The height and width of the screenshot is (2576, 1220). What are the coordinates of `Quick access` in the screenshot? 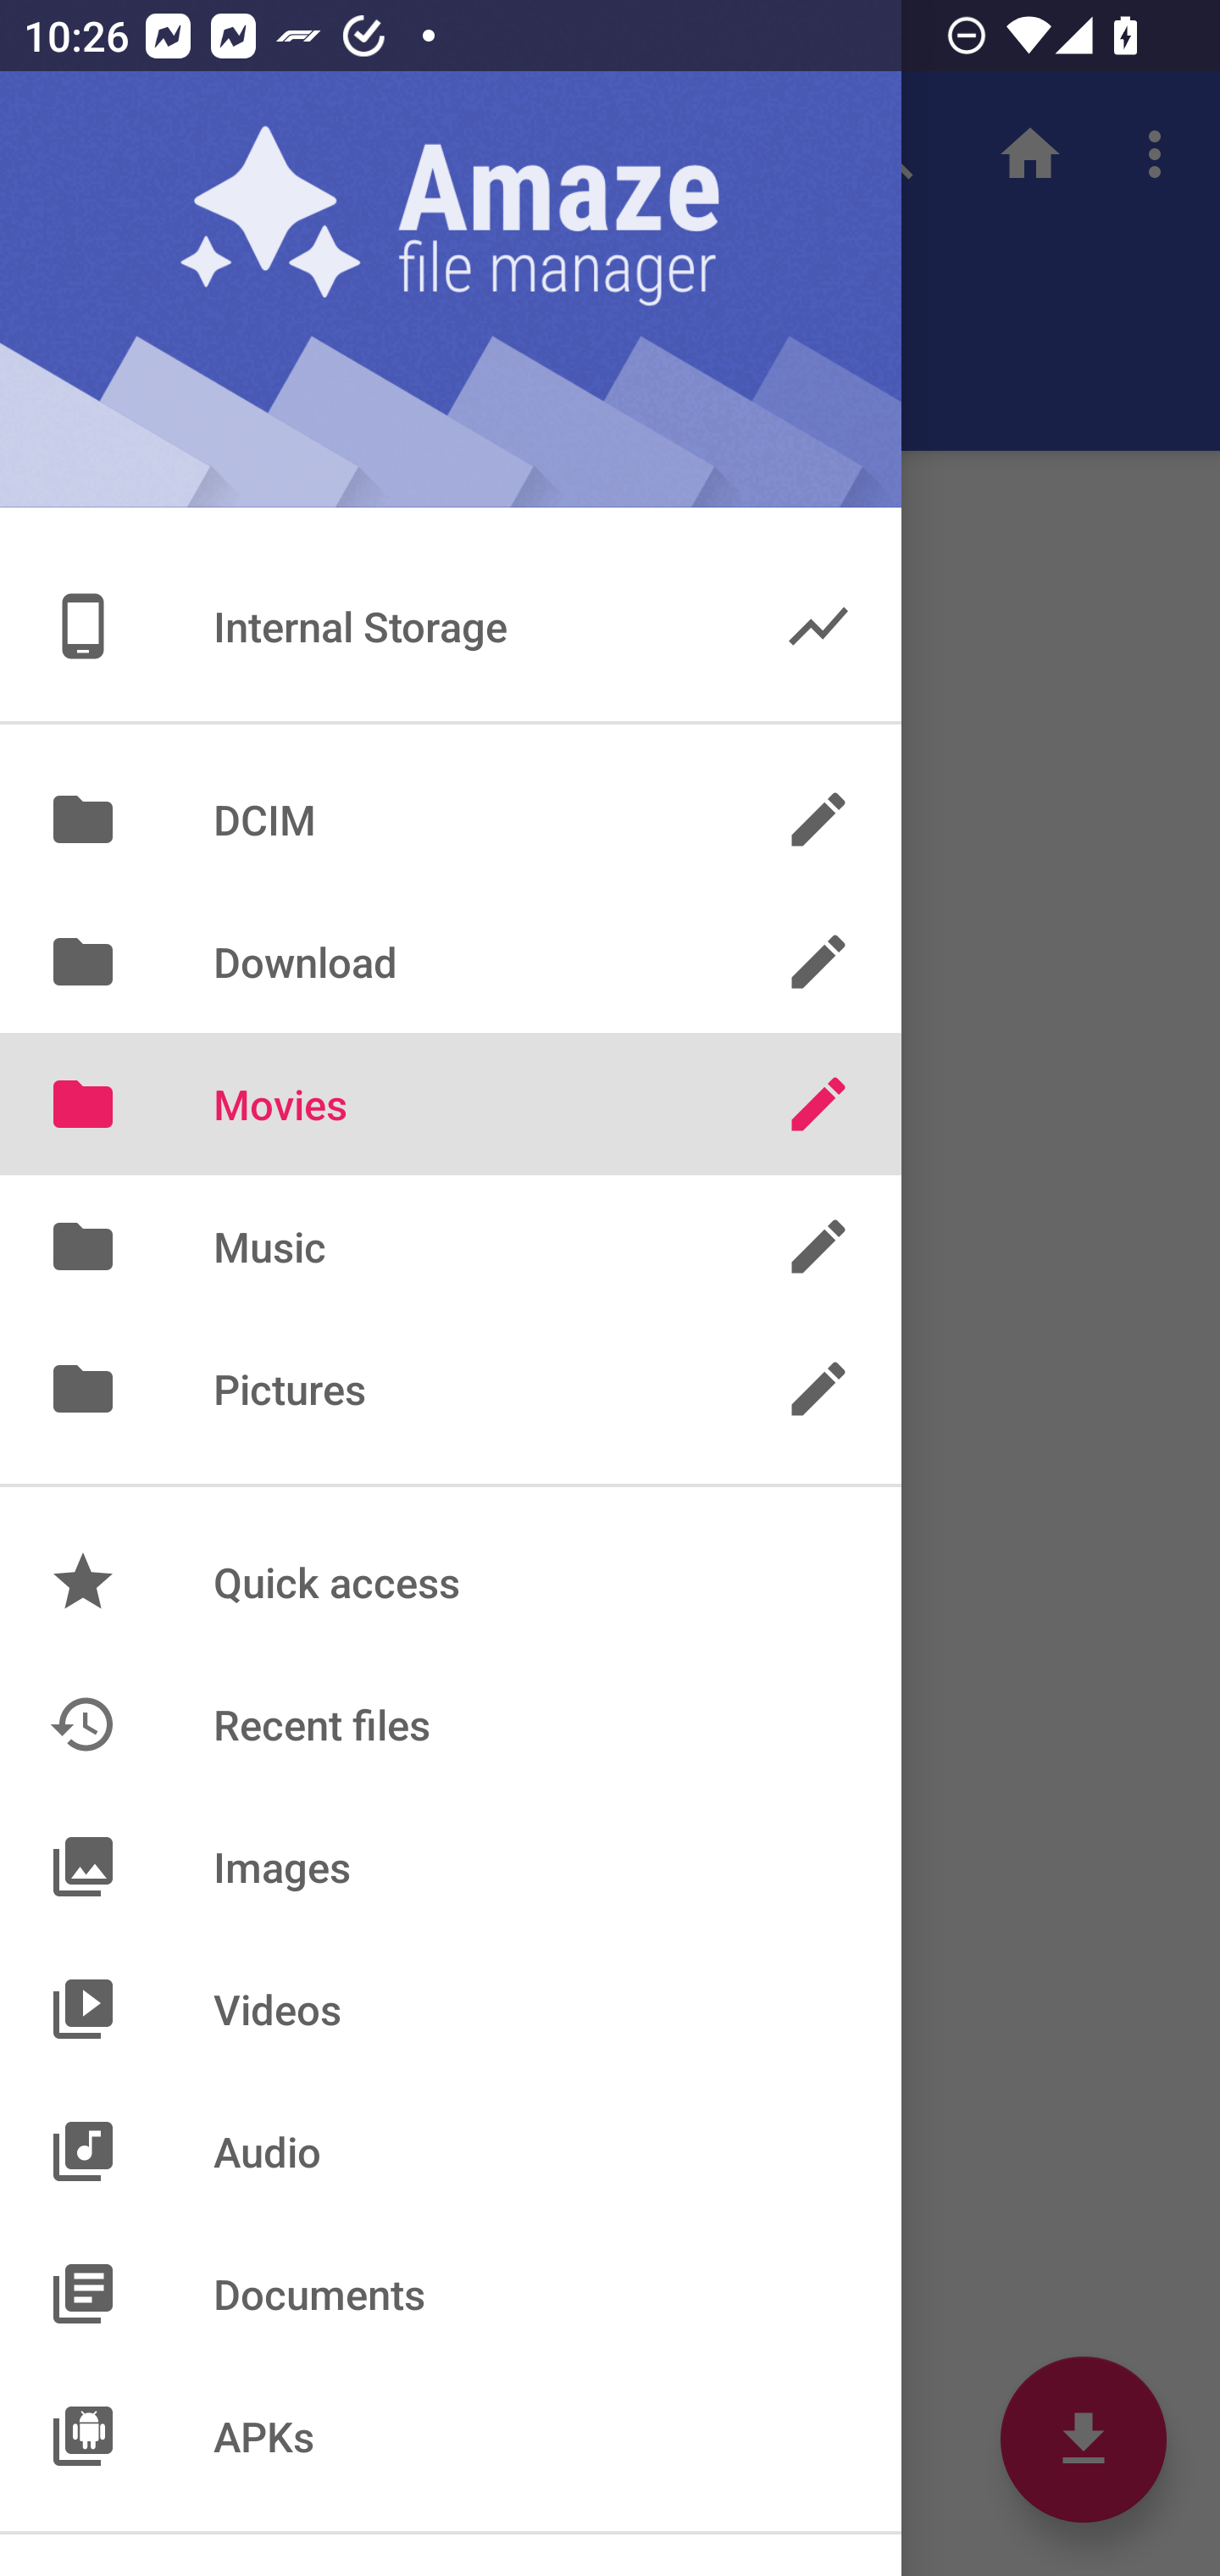 It's located at (451, 1583).